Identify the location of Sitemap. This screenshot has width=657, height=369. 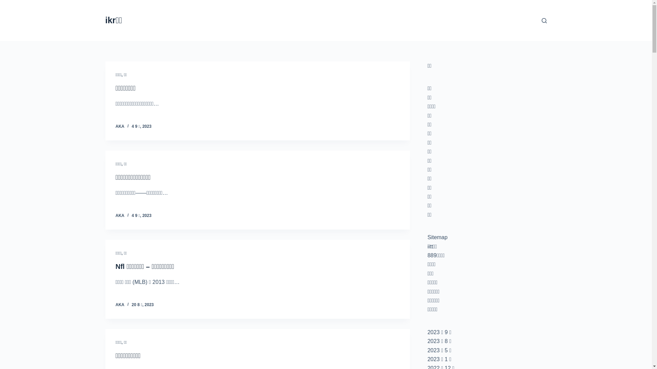
(437, 237).